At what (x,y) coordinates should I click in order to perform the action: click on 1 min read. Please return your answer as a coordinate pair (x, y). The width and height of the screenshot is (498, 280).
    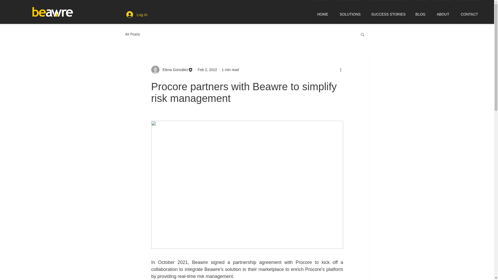
    Looking at the image, I should click on (230, 69).